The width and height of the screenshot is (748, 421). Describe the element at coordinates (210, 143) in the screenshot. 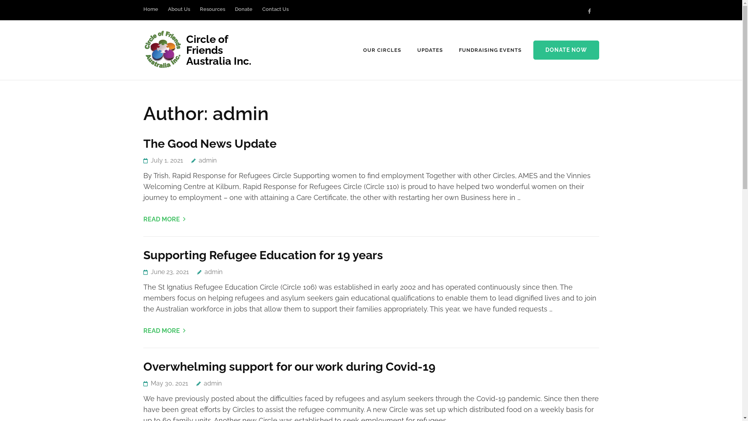

I see `The Good News Update` at that location.